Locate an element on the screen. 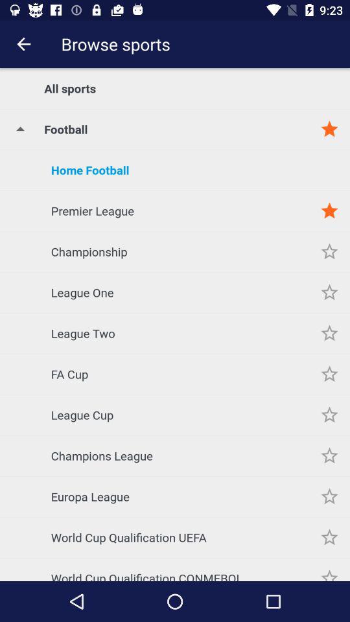 The width and height of the screenshot is (350, 622). mark as favorite is located at coordinates (329, 496).